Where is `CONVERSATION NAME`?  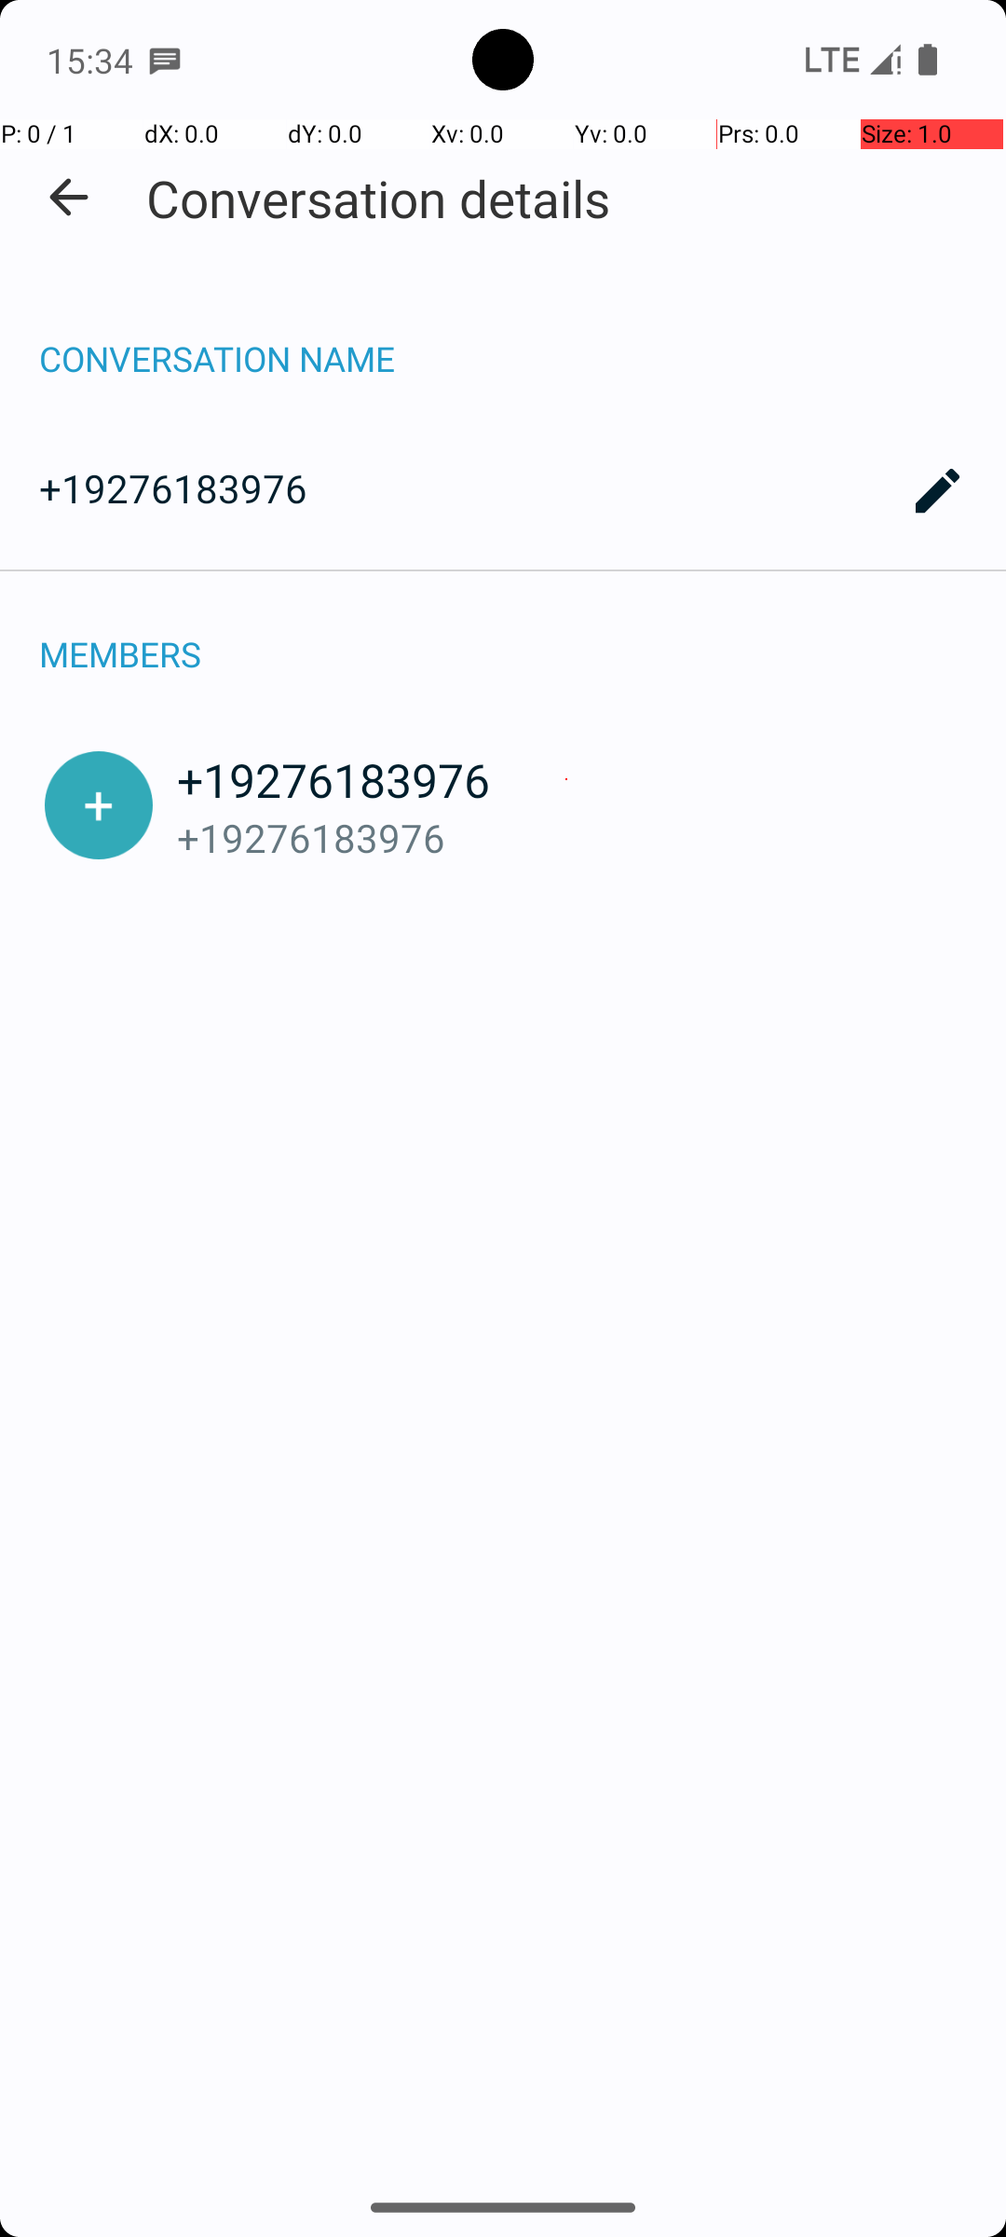
CONVERSATION NAME is located at coordinates (503, 339).